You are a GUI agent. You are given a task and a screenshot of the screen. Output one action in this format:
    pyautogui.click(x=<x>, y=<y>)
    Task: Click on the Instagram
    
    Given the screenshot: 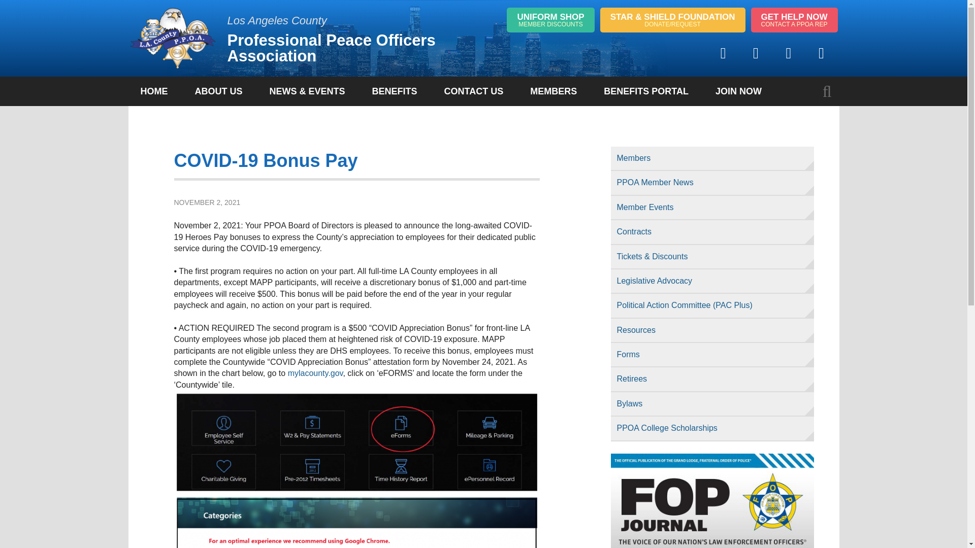 What is the action you would take?
    pyautogui.click(x=789, y=53)
    